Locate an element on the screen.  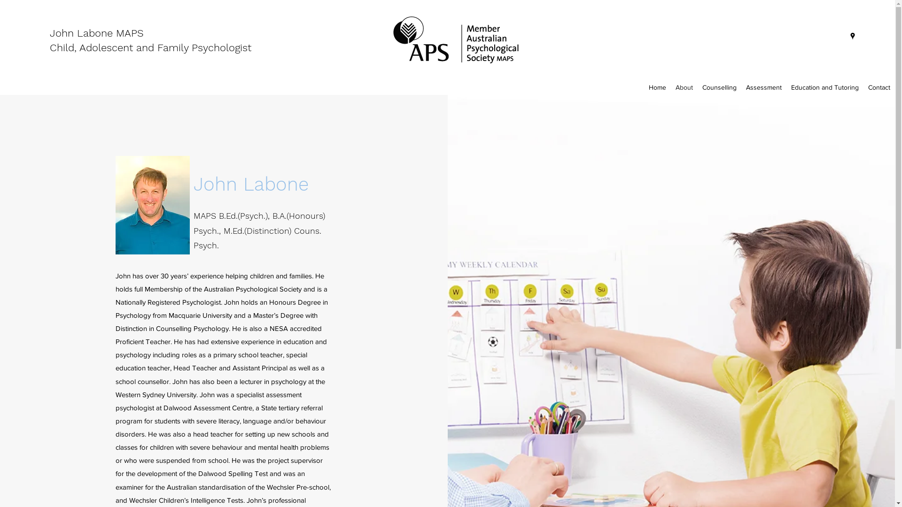
John Labone MAPS is located at coordinates (97, 33).